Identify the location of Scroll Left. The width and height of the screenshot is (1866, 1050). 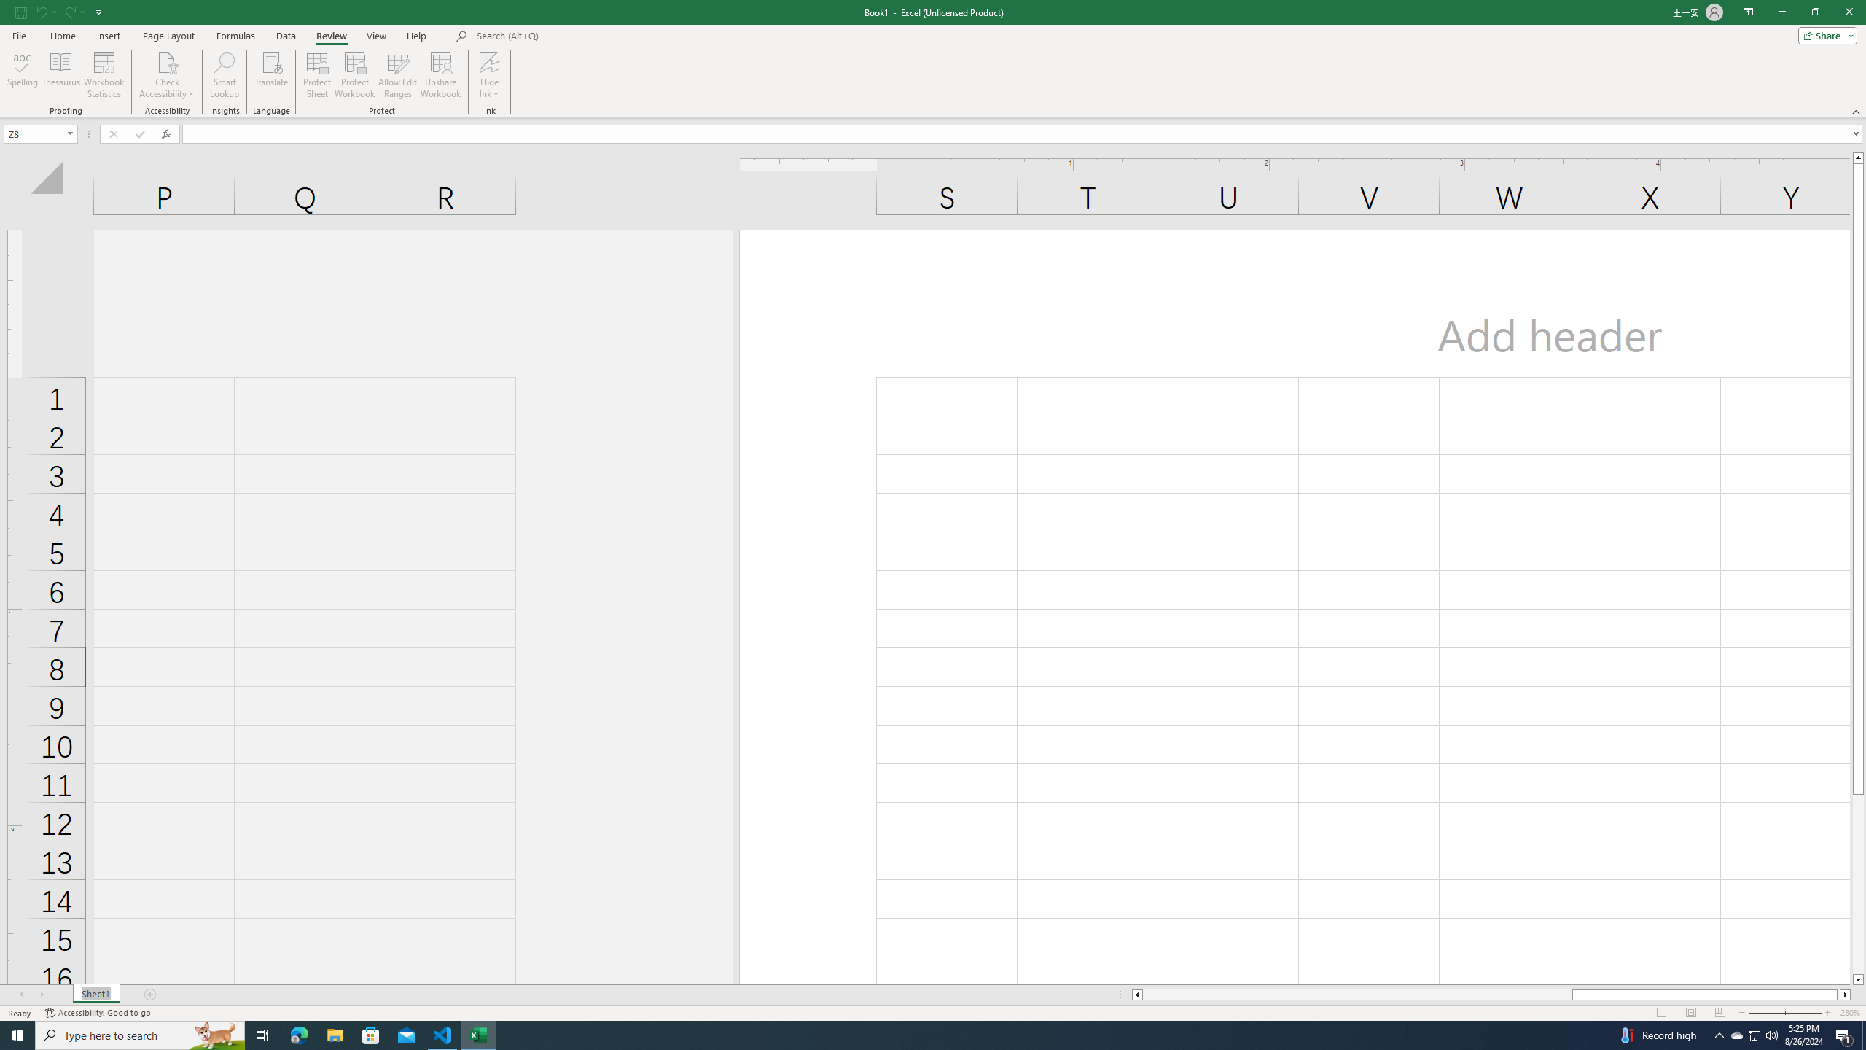
(21, 995).